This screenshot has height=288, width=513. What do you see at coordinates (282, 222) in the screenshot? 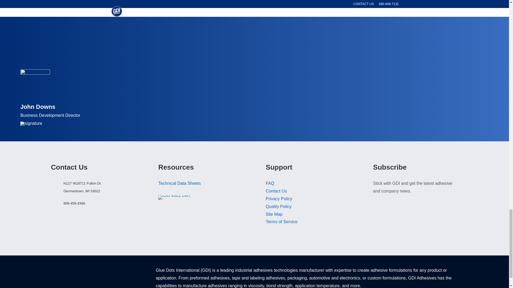
I see `Terms of Service` at bounding box center [282, 222].